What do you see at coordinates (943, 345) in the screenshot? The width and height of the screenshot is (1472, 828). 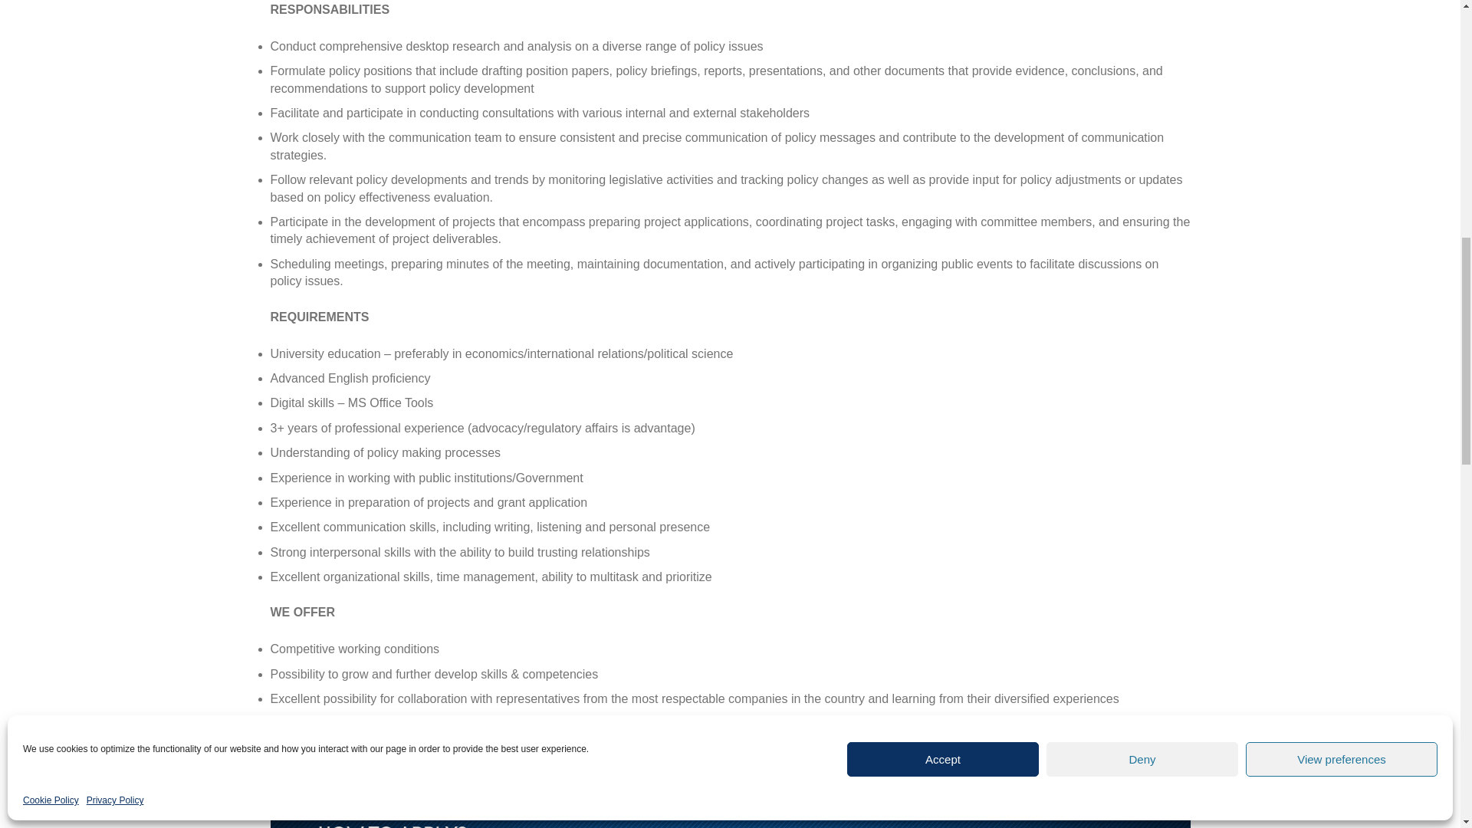 I see `Accept` at bounding box center [943, 345].